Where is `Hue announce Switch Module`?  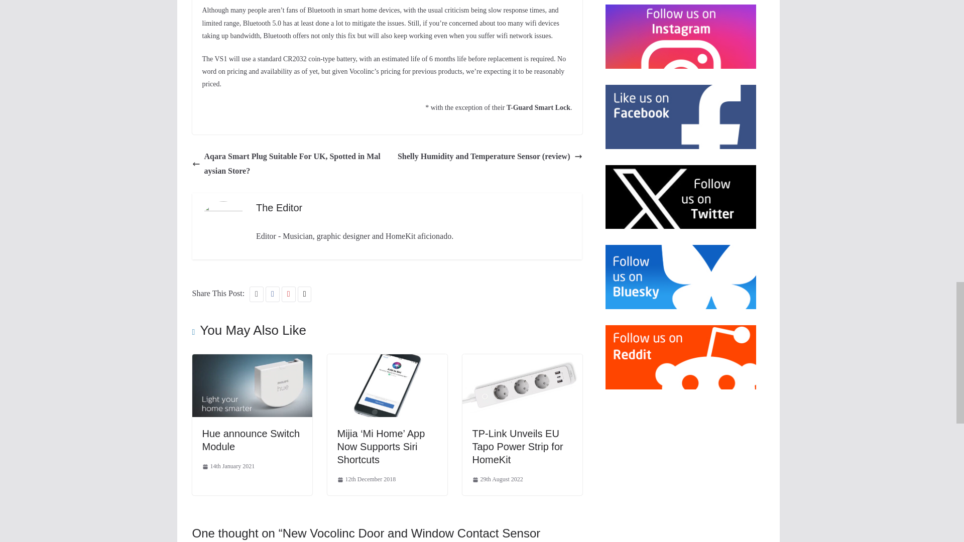
Hue announce Switch Module is located at coordinates (252, 360).